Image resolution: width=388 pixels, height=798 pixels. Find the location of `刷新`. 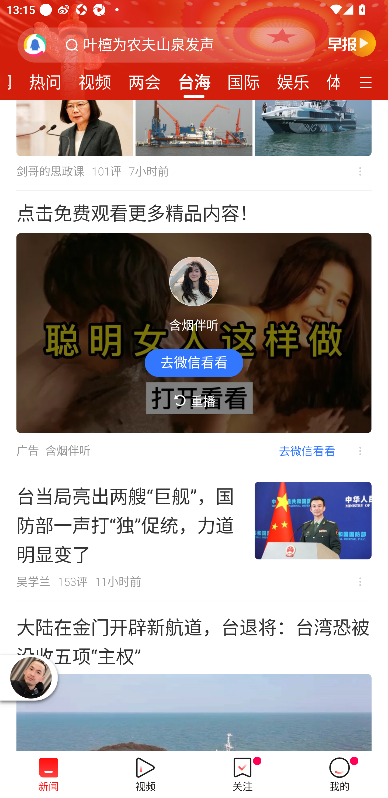

刷新 is located at coordinates (35, 45).